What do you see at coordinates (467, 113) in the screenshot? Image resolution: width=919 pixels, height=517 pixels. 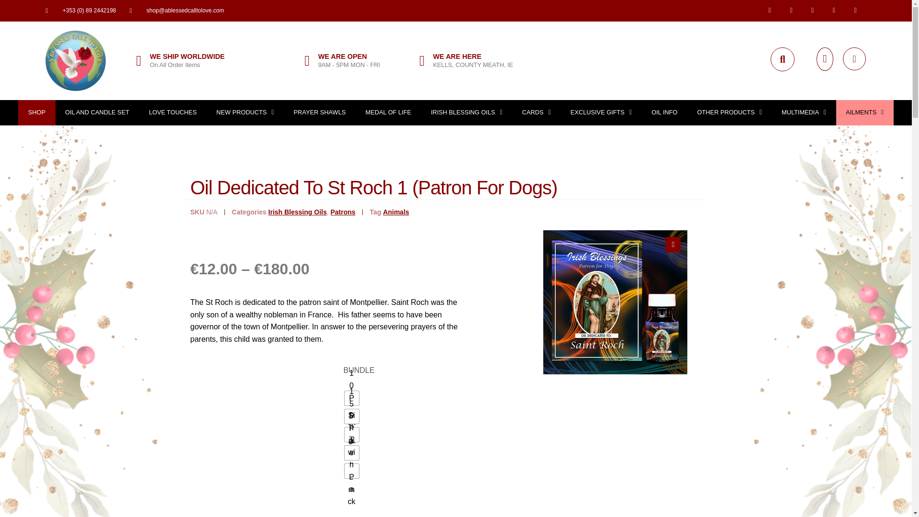 I see `IRISH BLESSING OILS` at bounding box center [467, 113].